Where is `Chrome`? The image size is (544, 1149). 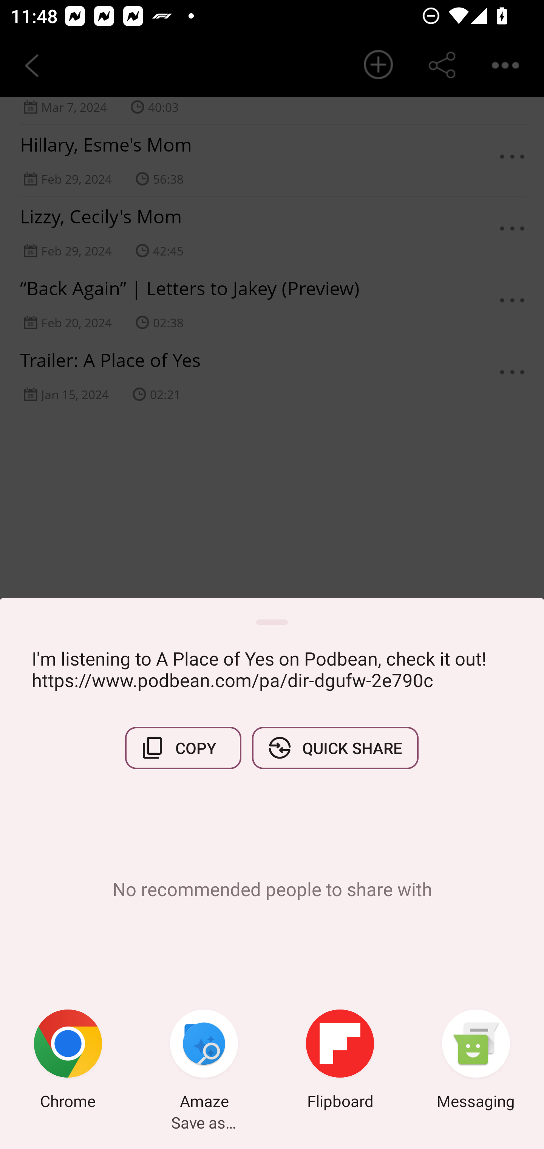
Chrome is located at coordinates (68, 1061).